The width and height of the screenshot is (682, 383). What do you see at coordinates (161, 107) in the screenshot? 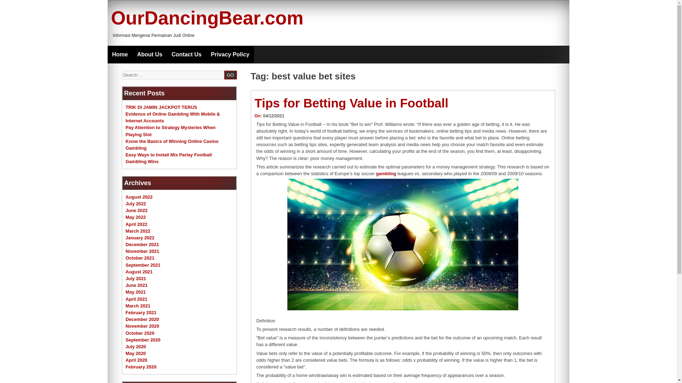
I see `TRIK DI JAMIN JACKPOT TERUS` at bounding box center [161, 107].